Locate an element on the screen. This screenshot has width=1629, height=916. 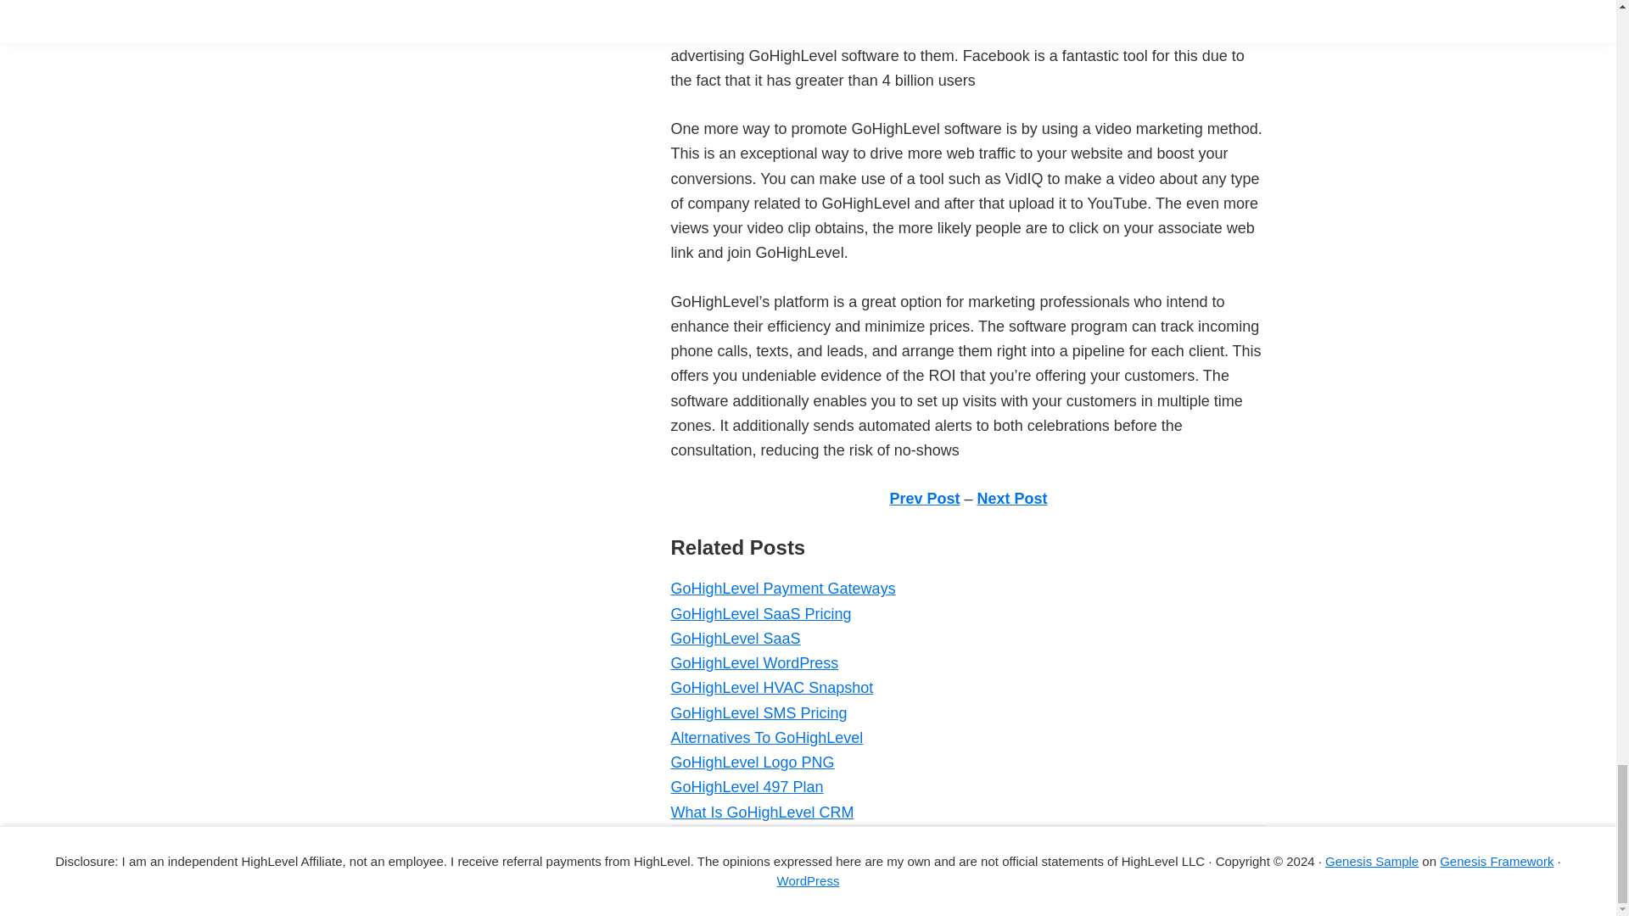
GoHighLevel HVAC Snapshot is located at coordinates (771, 687).